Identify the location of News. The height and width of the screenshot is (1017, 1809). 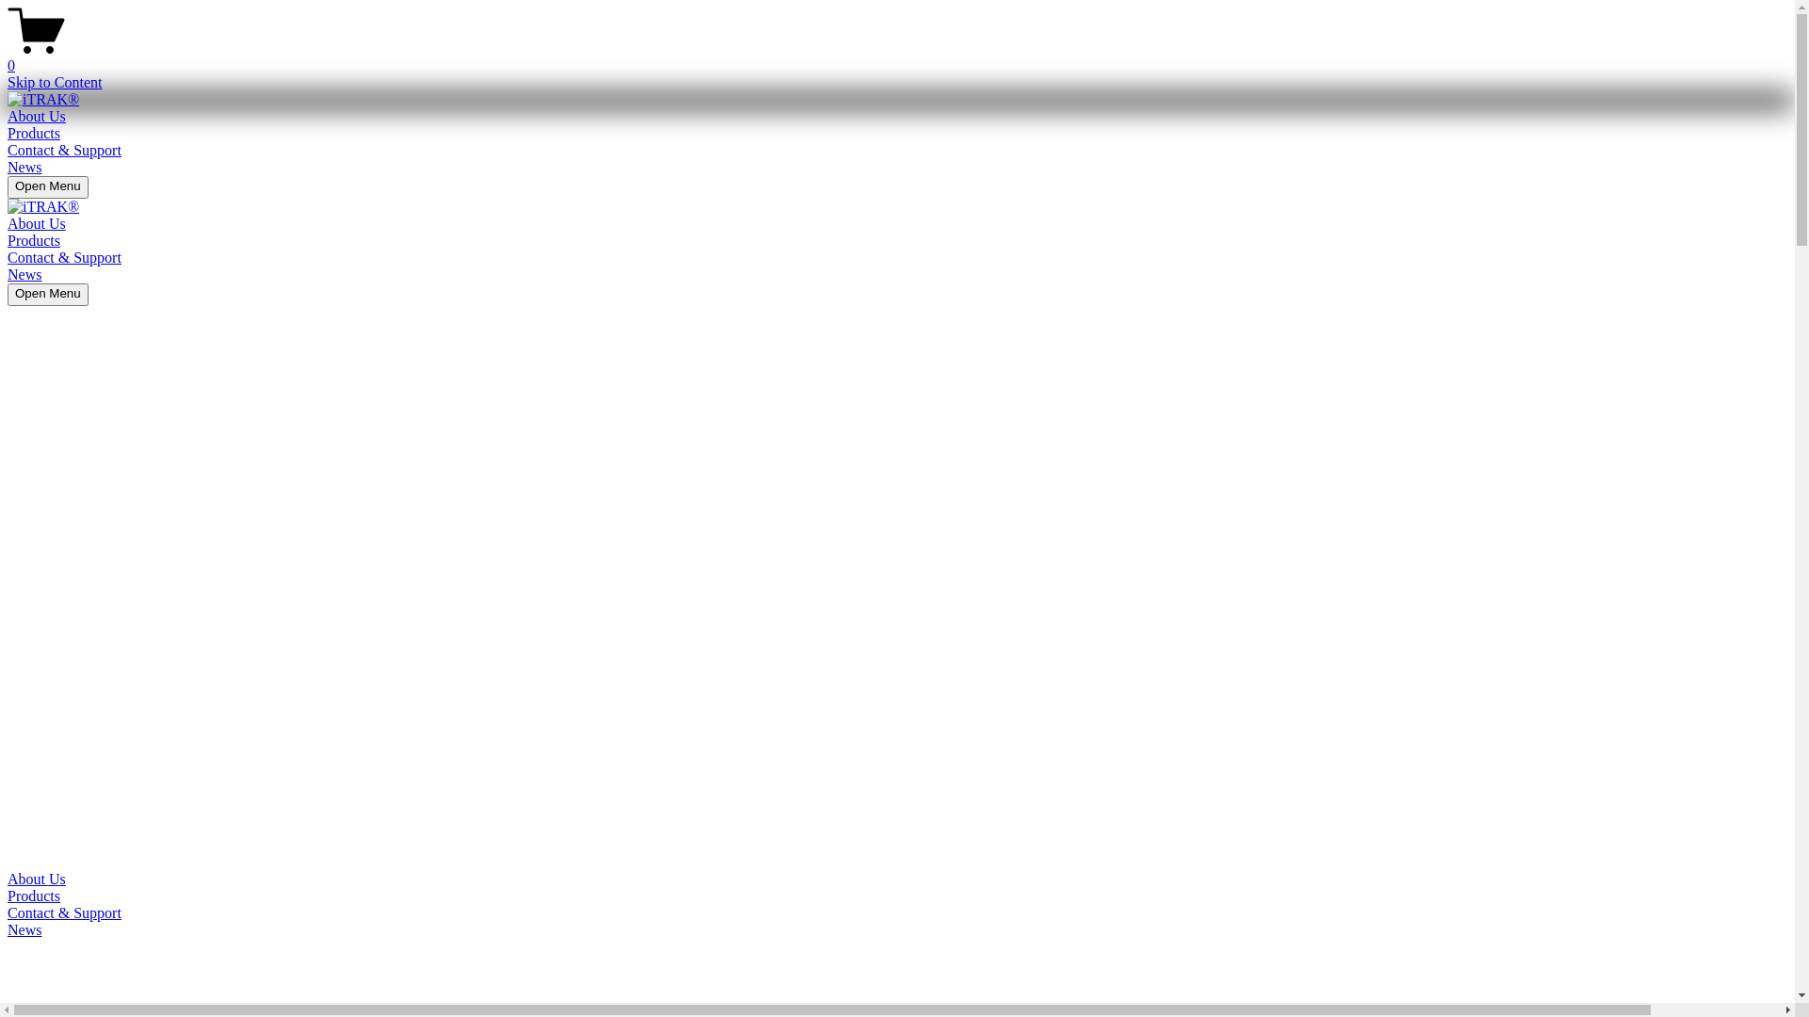
(897, 930).